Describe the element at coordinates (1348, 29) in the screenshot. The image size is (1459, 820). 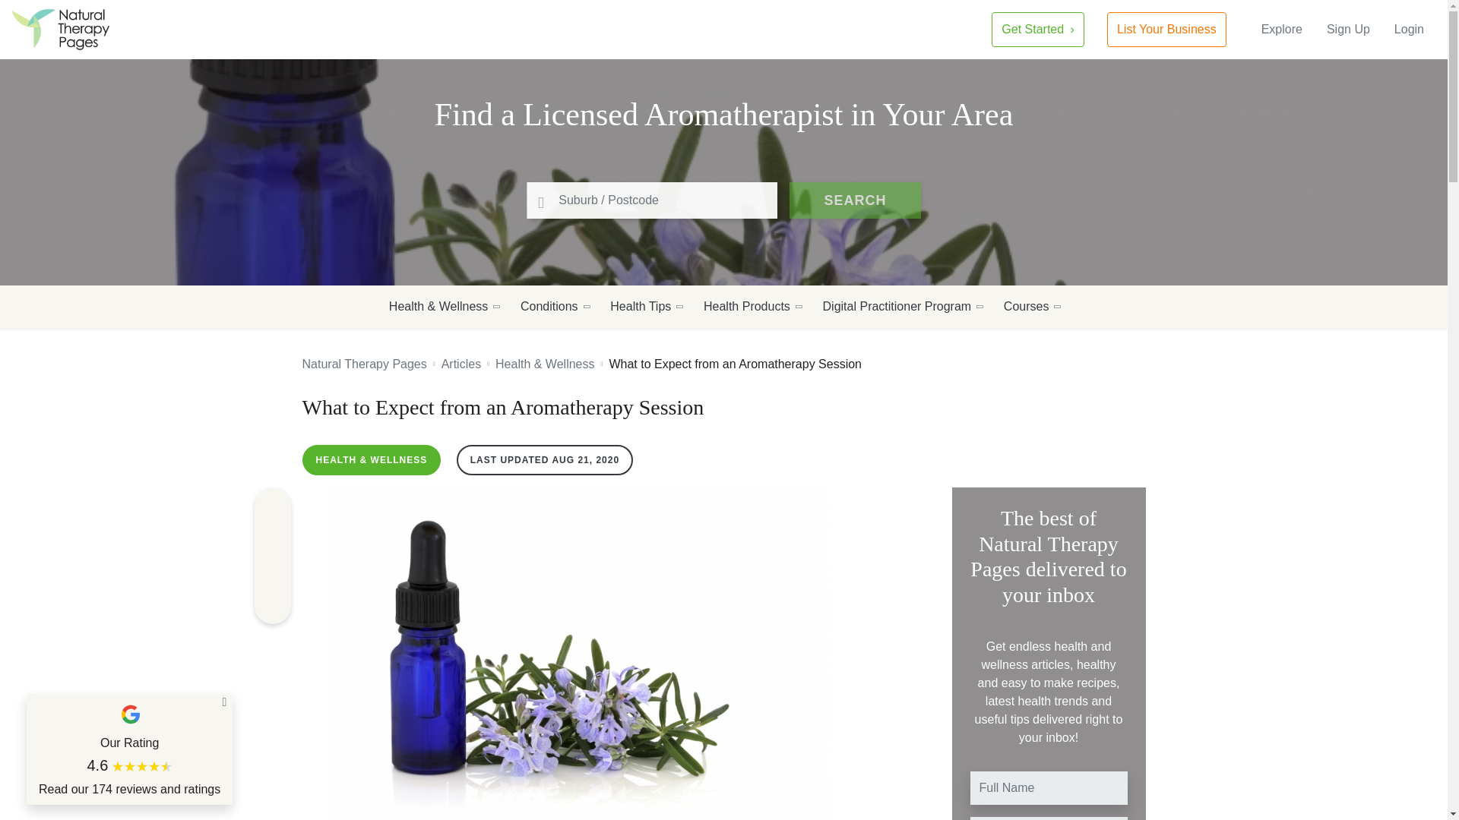
I see `Sign Up` at that location.